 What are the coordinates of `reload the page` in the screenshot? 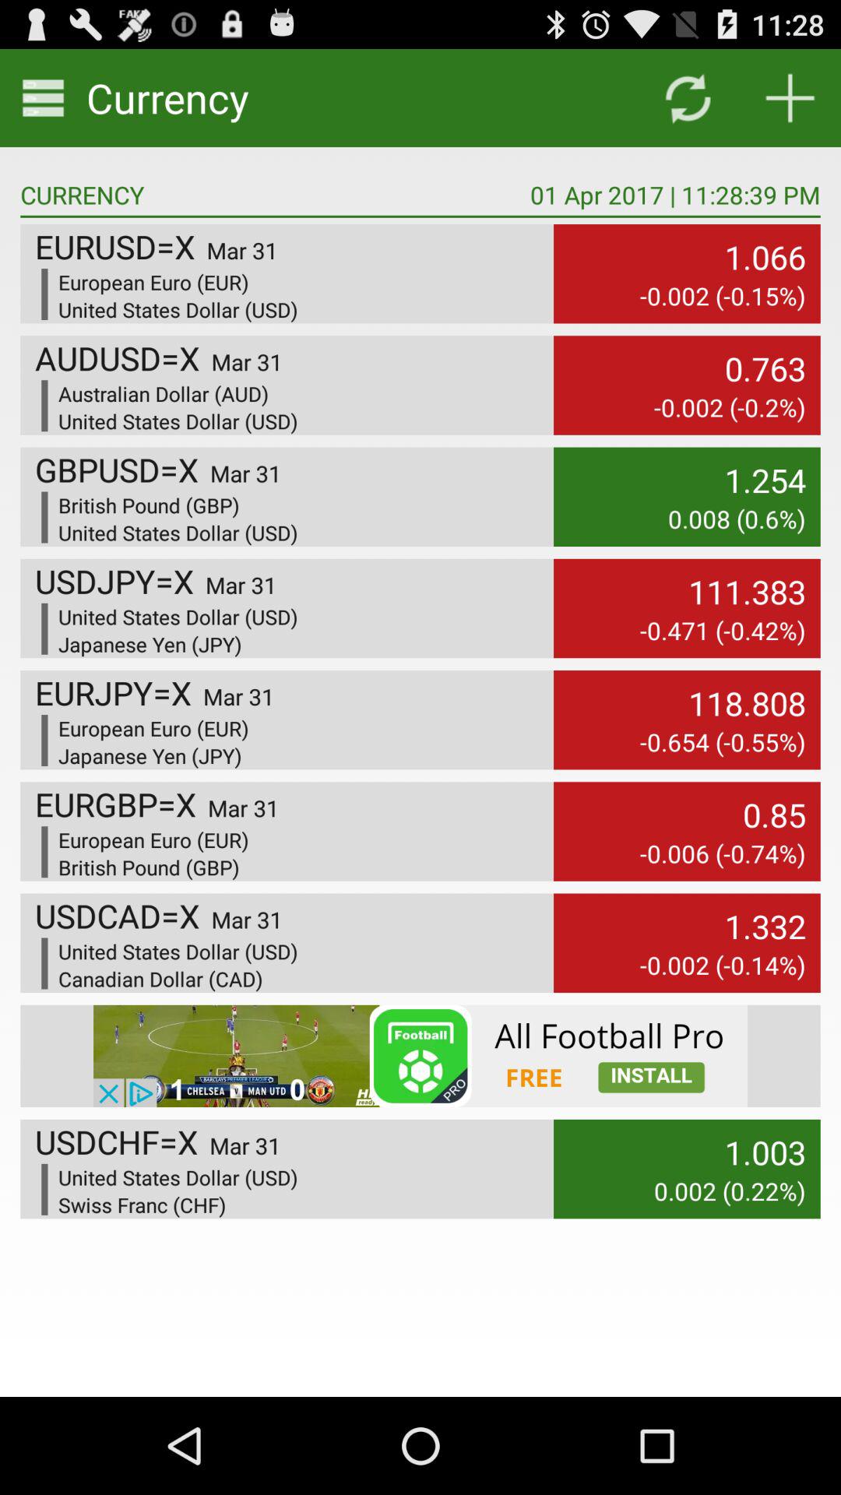 It's located at (687, 98).